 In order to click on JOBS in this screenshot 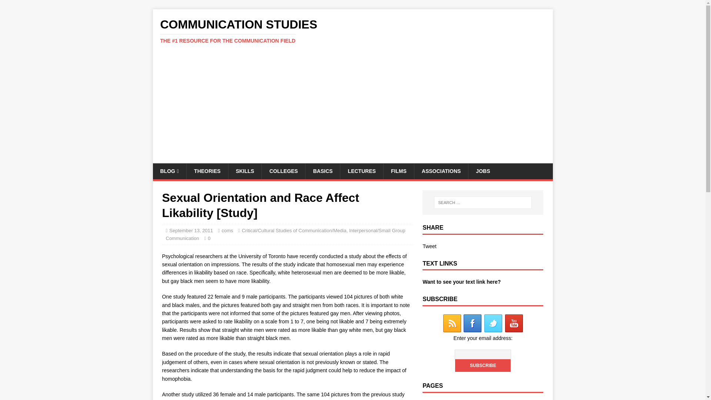, I will do `click(482, 171)`.